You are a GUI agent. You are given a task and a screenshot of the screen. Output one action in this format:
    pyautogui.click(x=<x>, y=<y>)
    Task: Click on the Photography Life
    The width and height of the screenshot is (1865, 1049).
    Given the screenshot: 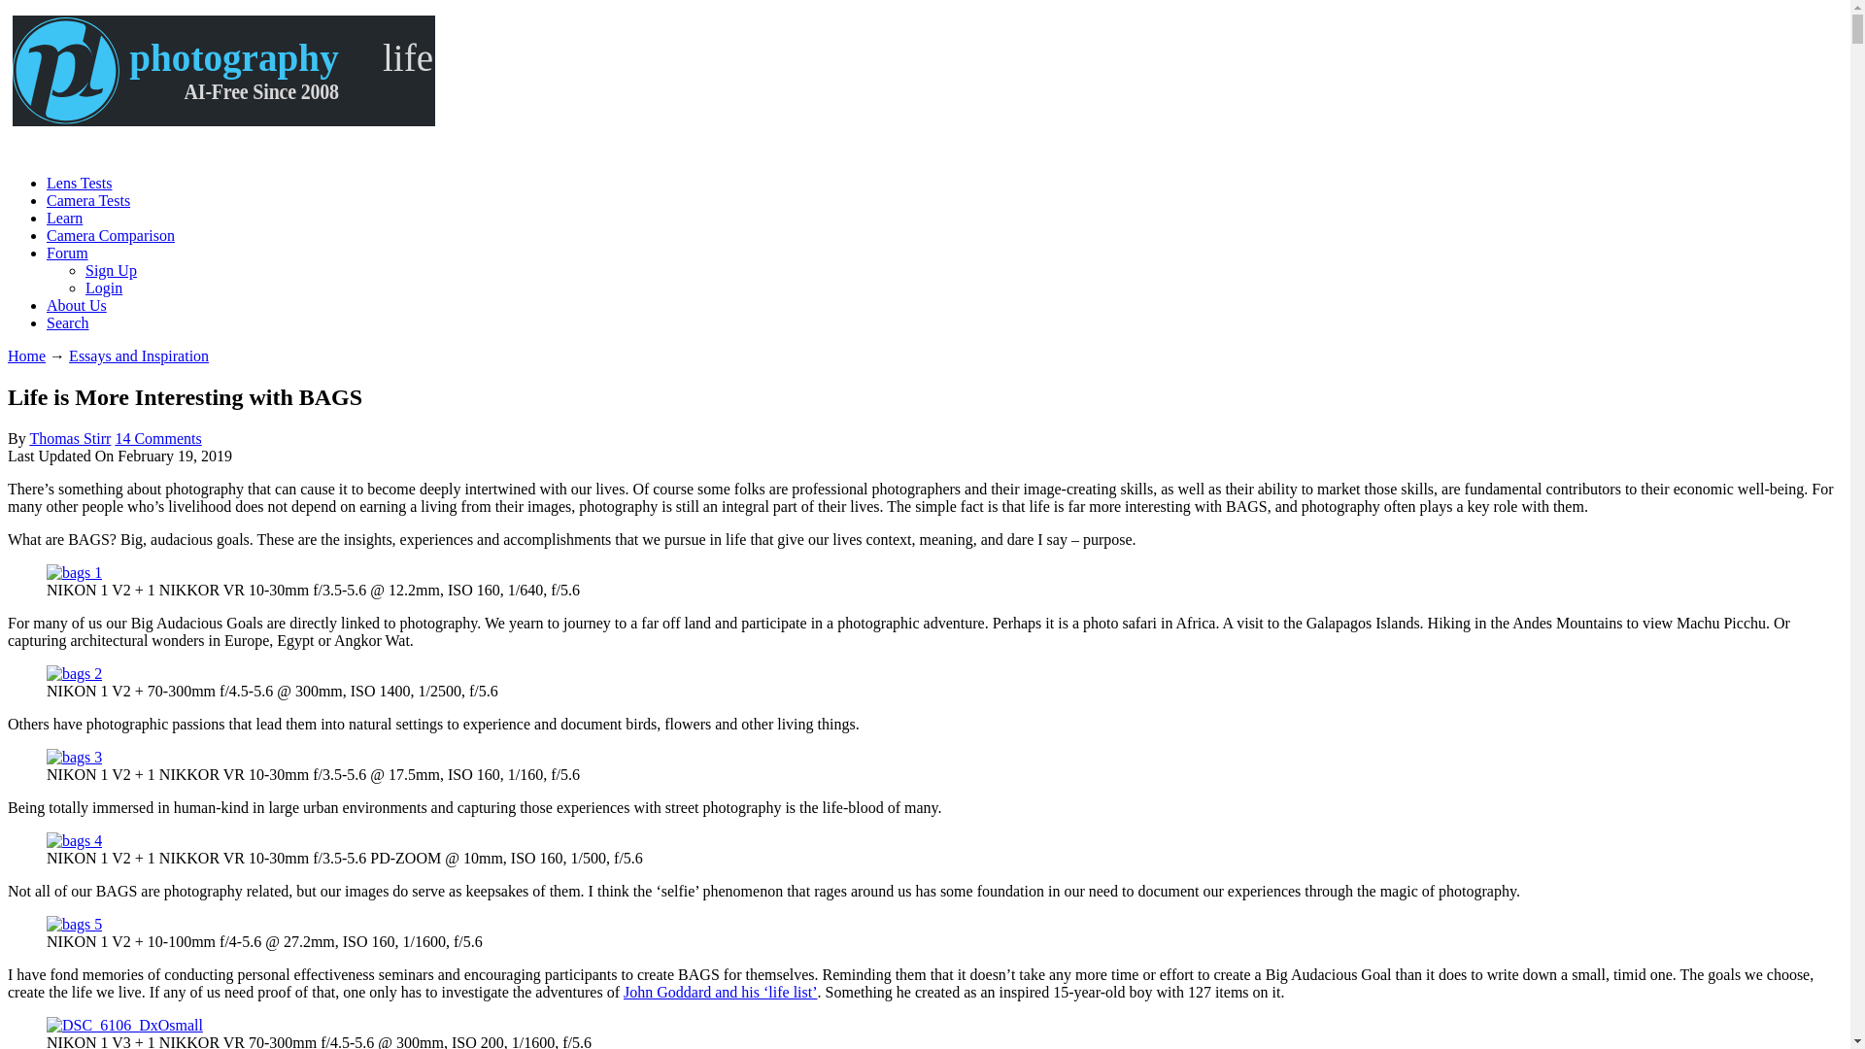 What is the action you would take?
    pyautogui.click(x=223, y=70)
    